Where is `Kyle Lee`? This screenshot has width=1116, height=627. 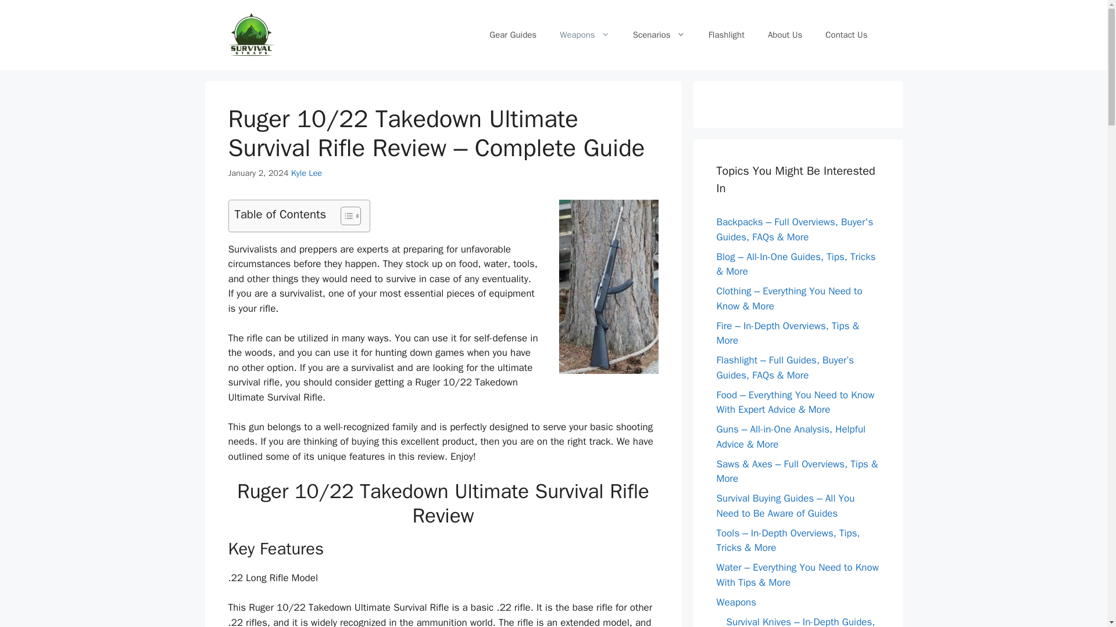 Kyle Lee is located at coordinates (307, 173).